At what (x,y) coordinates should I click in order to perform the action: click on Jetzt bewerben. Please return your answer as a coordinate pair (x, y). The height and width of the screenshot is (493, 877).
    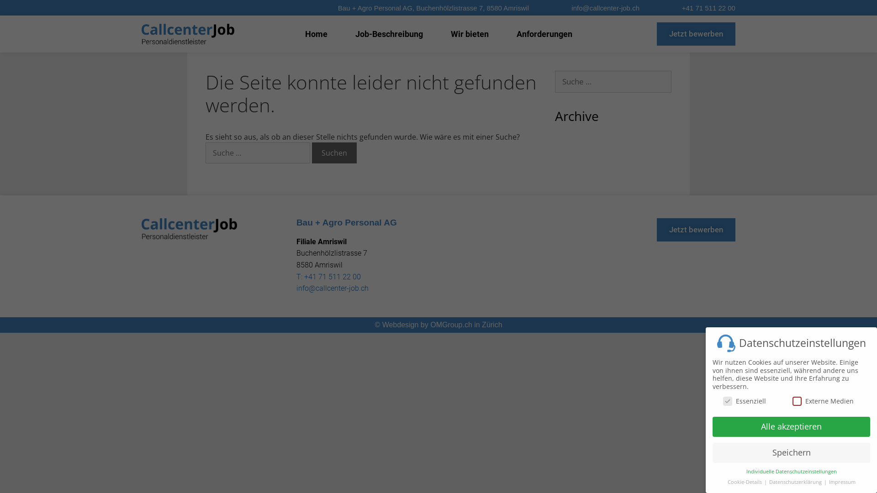
    Looking at the image, I should click on (696, 34).